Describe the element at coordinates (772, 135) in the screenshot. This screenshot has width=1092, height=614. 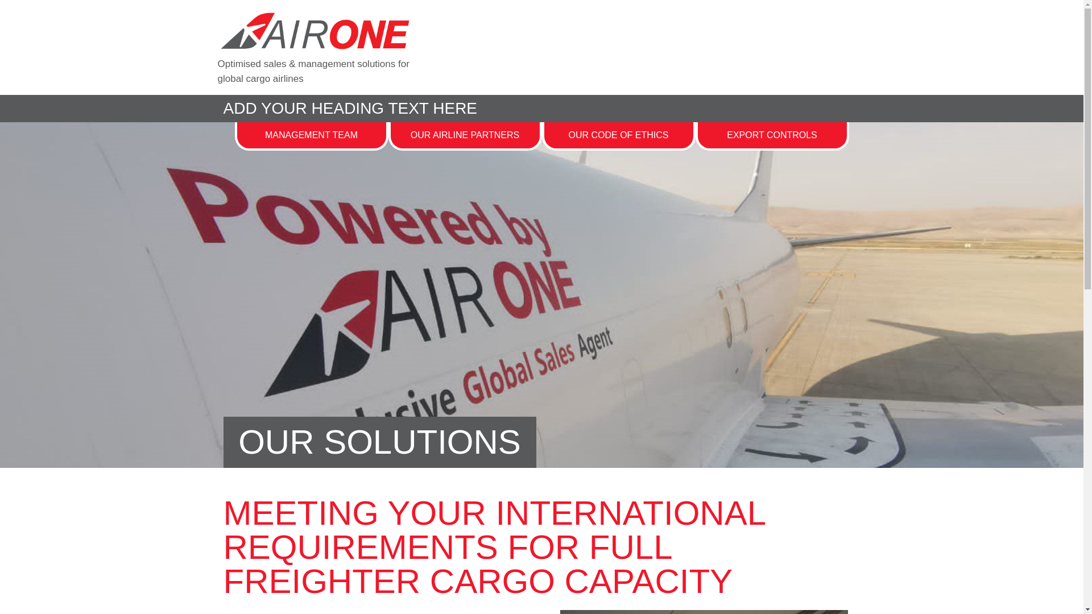
I see `EXPORT CONTROLS` at that location.